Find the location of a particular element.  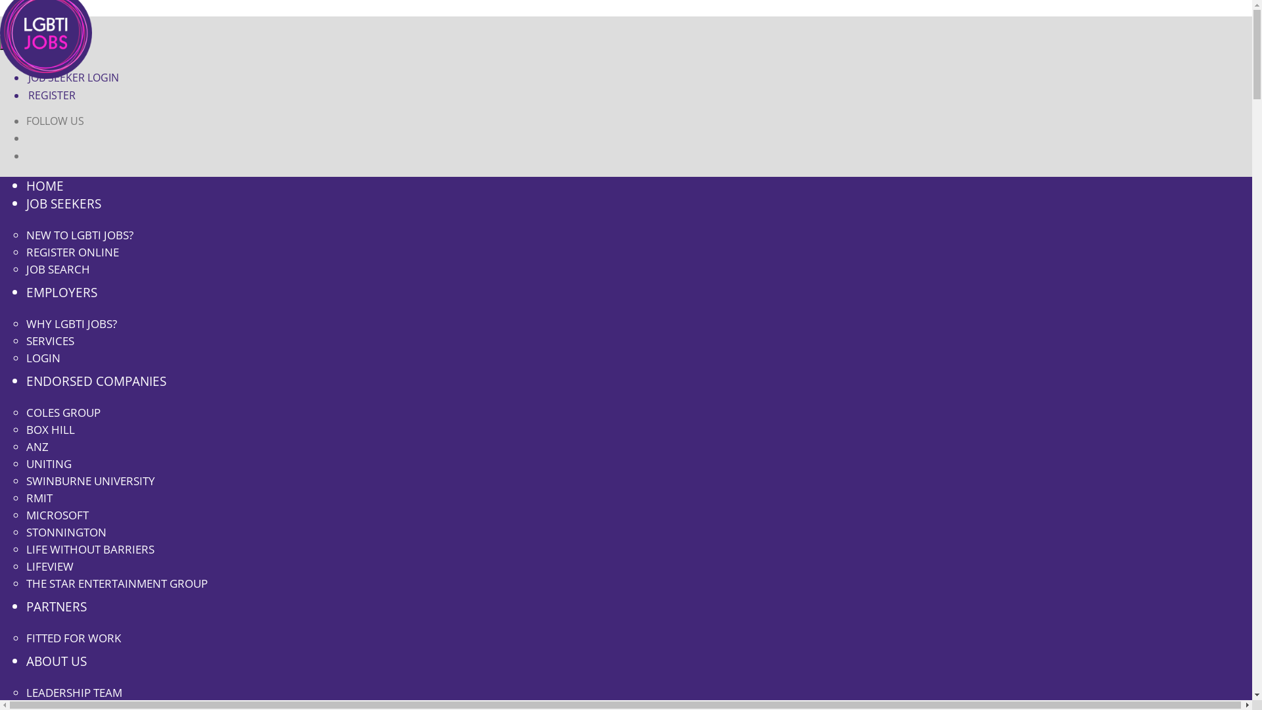

UNITING is located at coordinates (49, 464).